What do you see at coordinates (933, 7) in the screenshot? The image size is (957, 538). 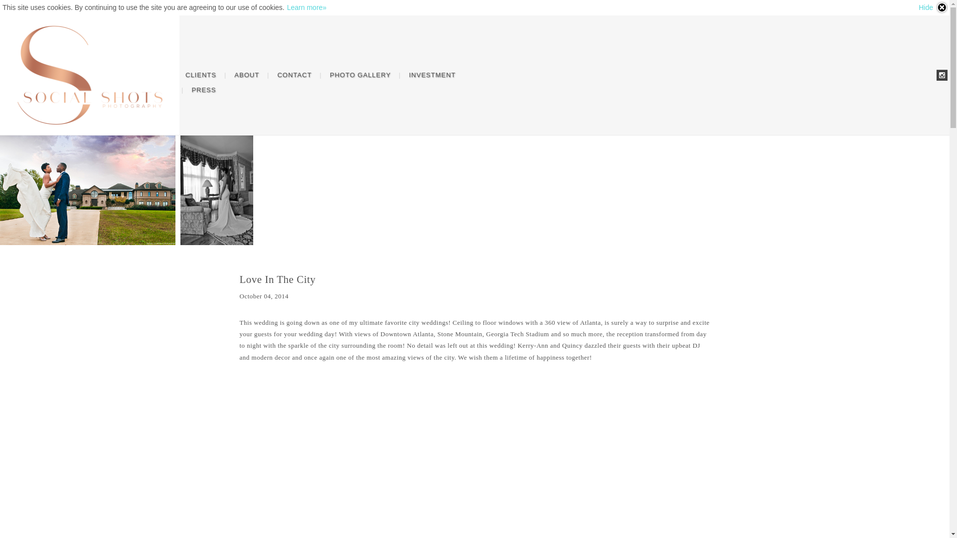 I see `Hide` at bounding box center [933, 7].